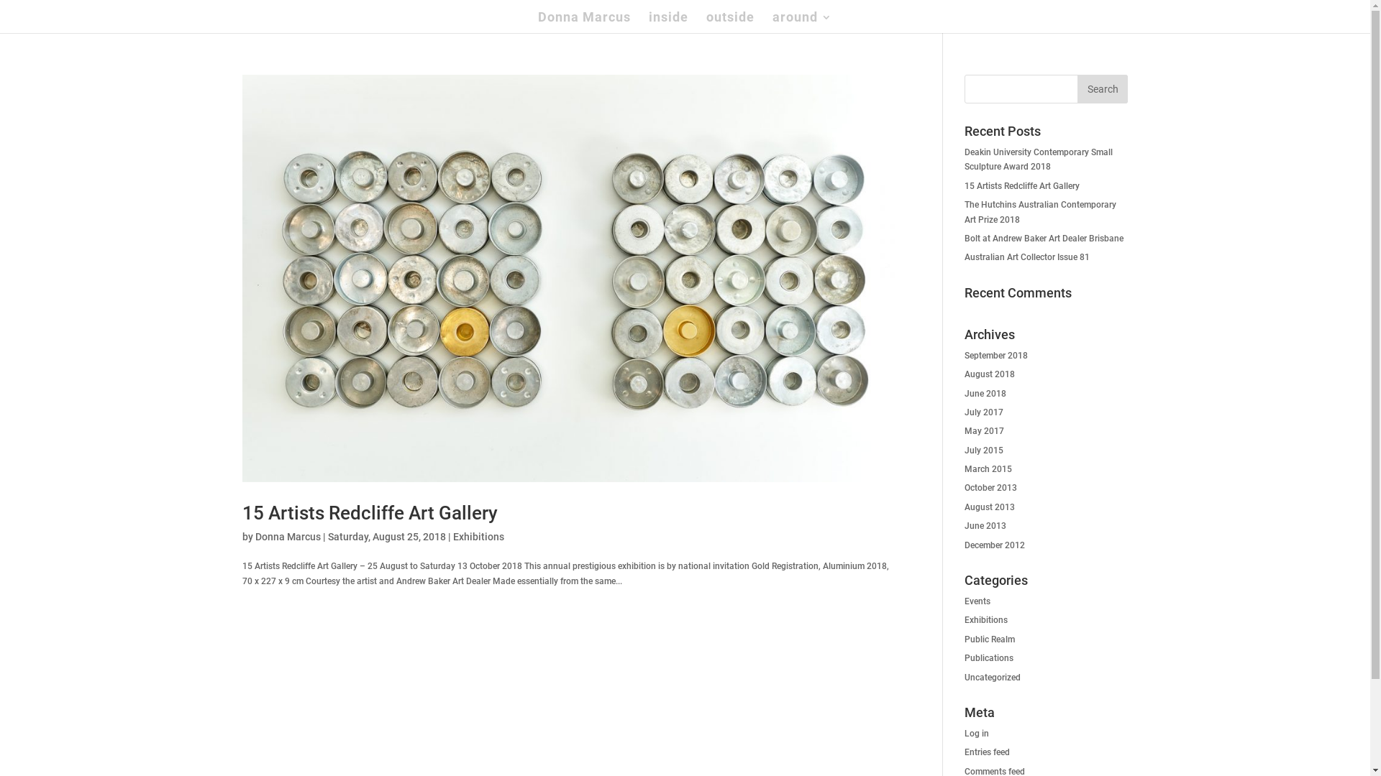  Describe the element at coordinates (584, 23) in the screenshot. I see `Donna Marcus` at that location.